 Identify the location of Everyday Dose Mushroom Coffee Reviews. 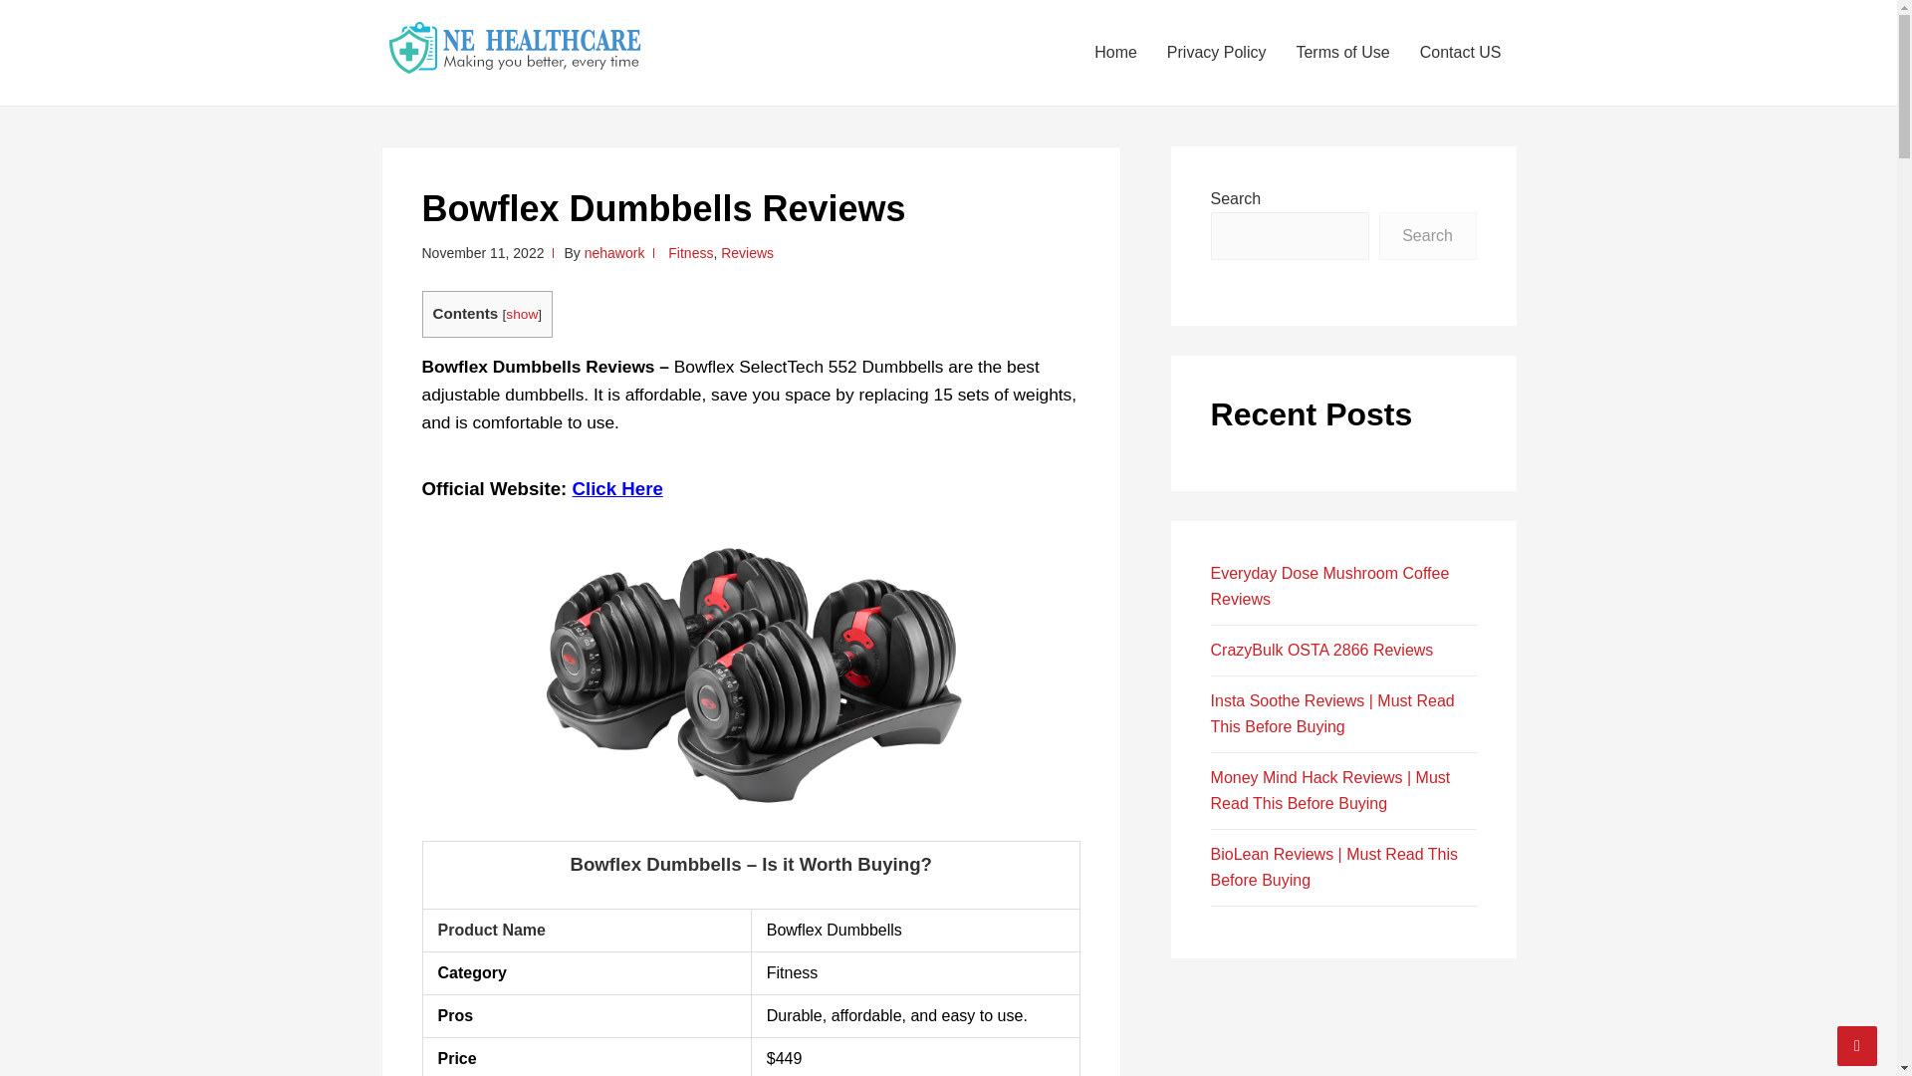
(1329, 586).